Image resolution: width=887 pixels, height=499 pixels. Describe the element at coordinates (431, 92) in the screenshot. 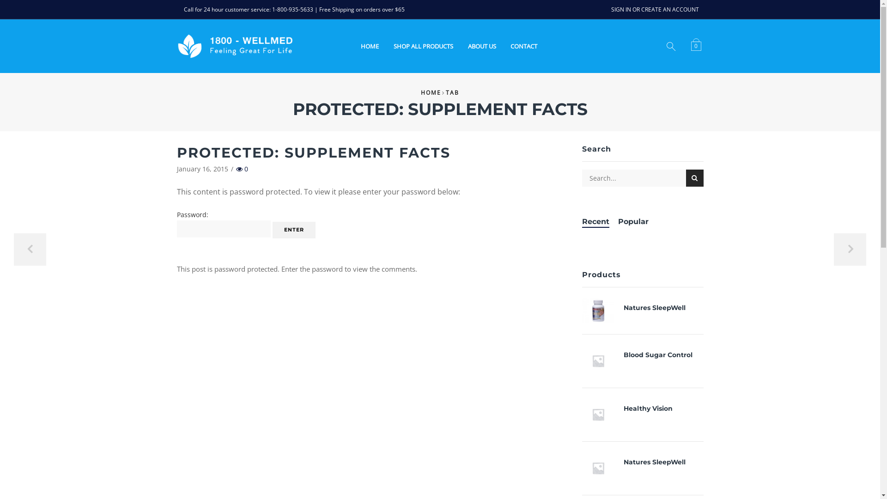

I see `HOME` at that location.